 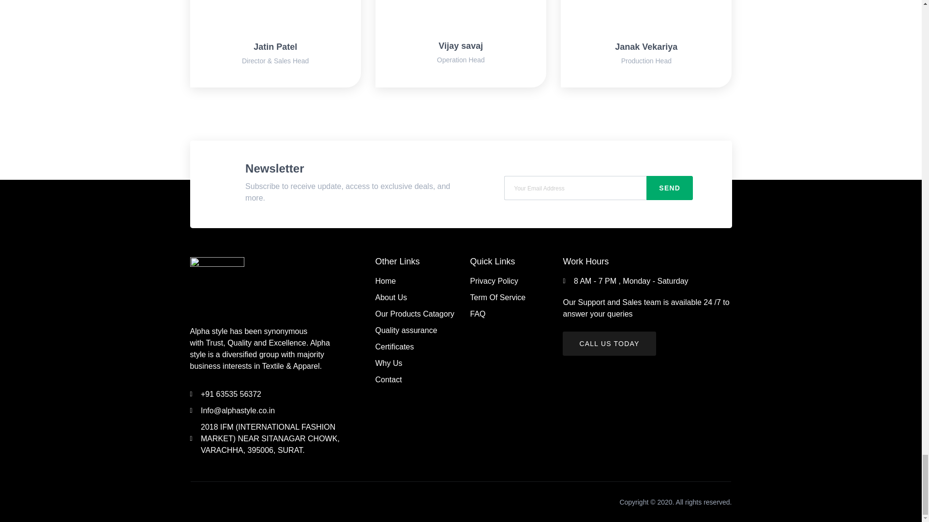 What do you see at coordinates (417, 380) in the screenshot?
I see `Contact` at bounding box center [417, 380].